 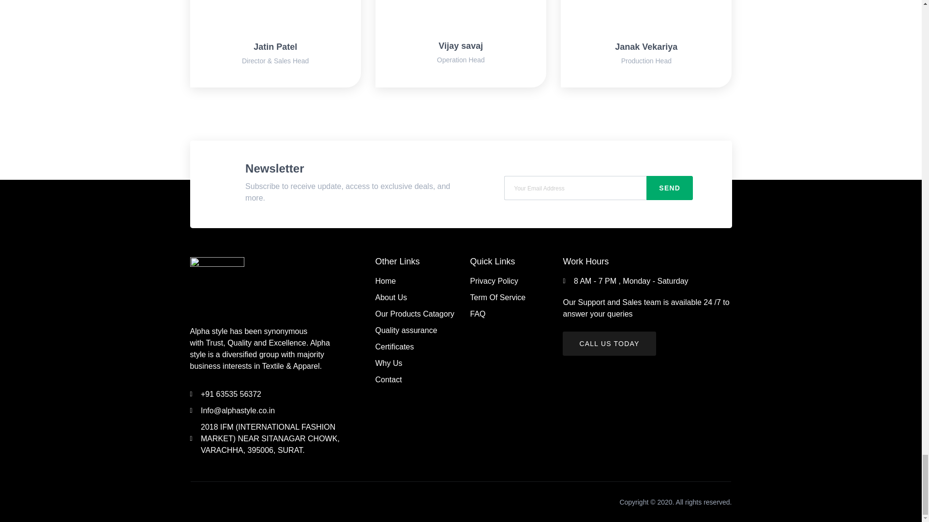 What do you see at coordinates (417, 380) in the screenshot?
I see `Contact` at bounding box center [417, 380].